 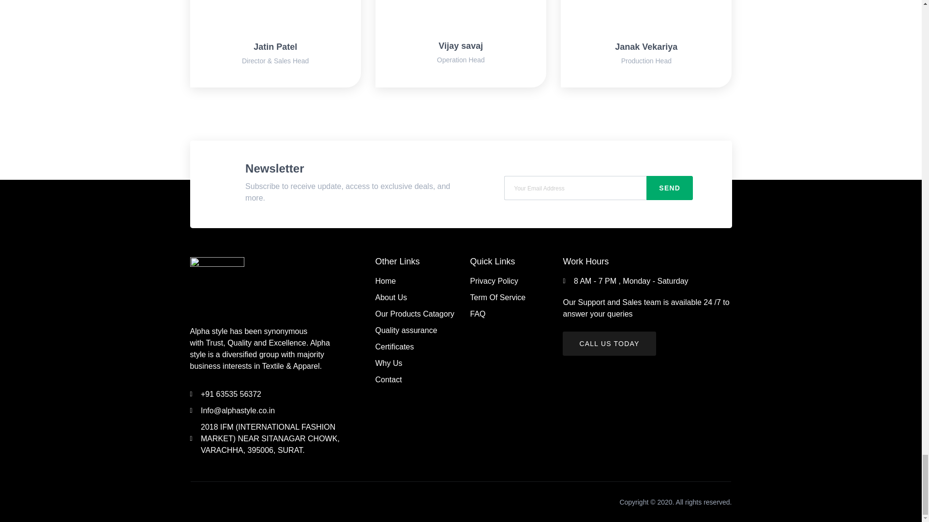 What do you see at coordinates (417, 380) in the screenshot?
I see `Contact` at bounding box center [417, 380].